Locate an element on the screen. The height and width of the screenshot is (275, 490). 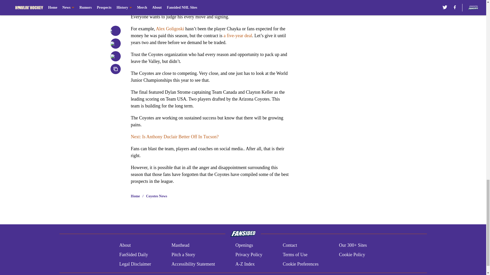
Contact is located at coordinates (290, 245).